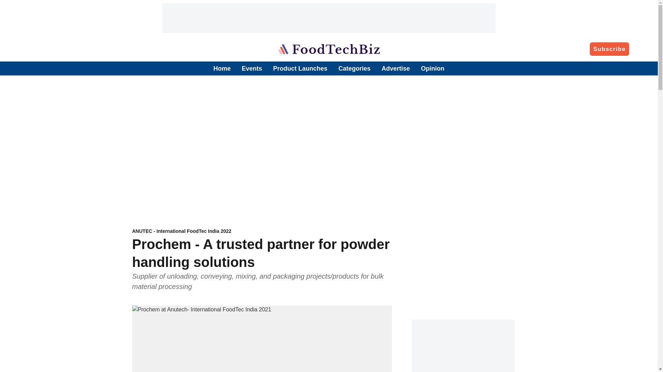  I want to click on Product Launches, so click(262, 231).